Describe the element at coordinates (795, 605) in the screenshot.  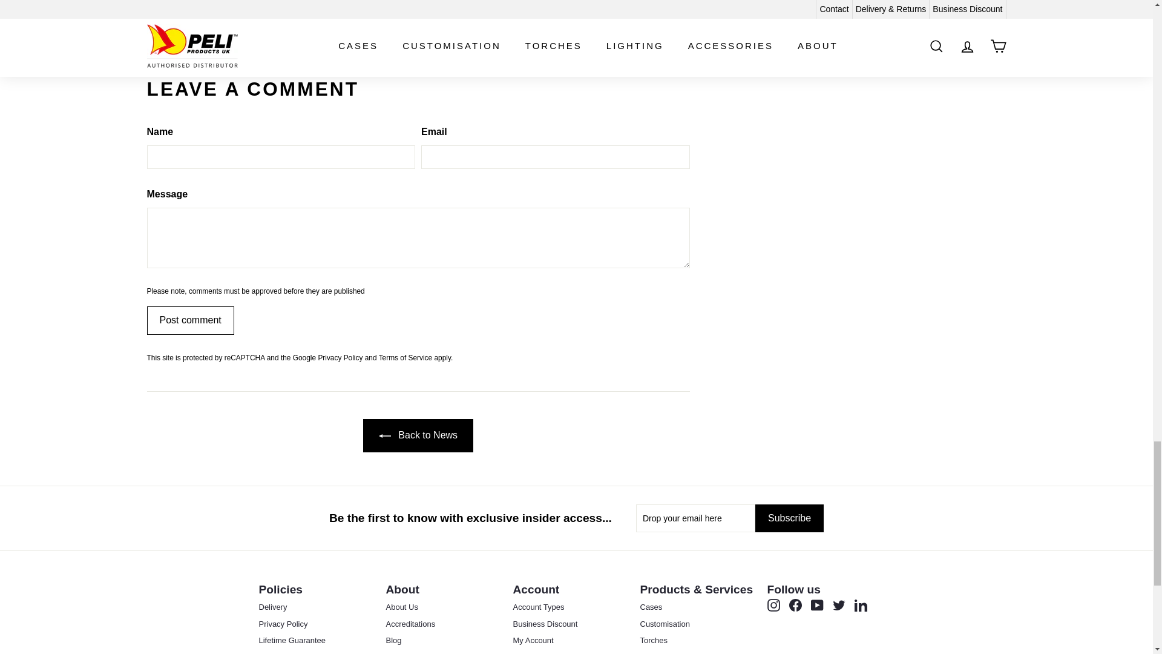
I see `Peli UK on Facebook` at that location.